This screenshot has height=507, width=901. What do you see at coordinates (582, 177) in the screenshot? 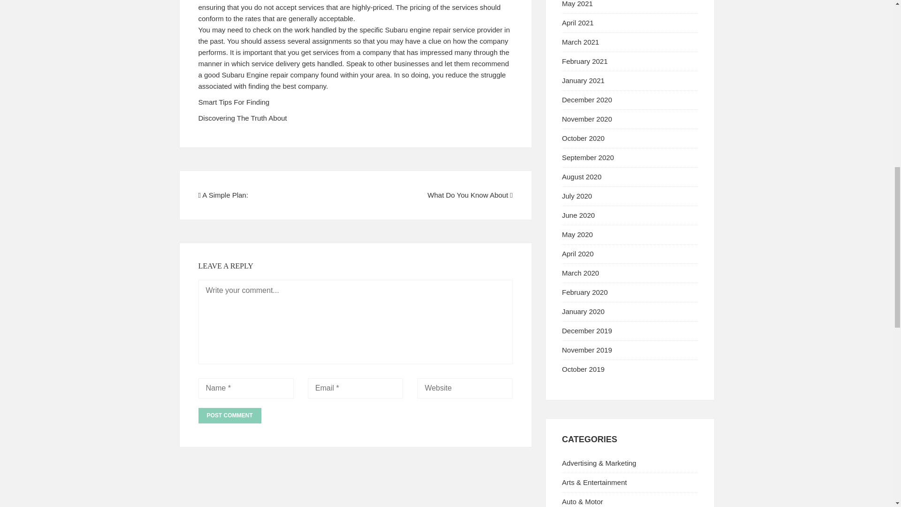
I see `August 2020` at bounding box center [582, 177].